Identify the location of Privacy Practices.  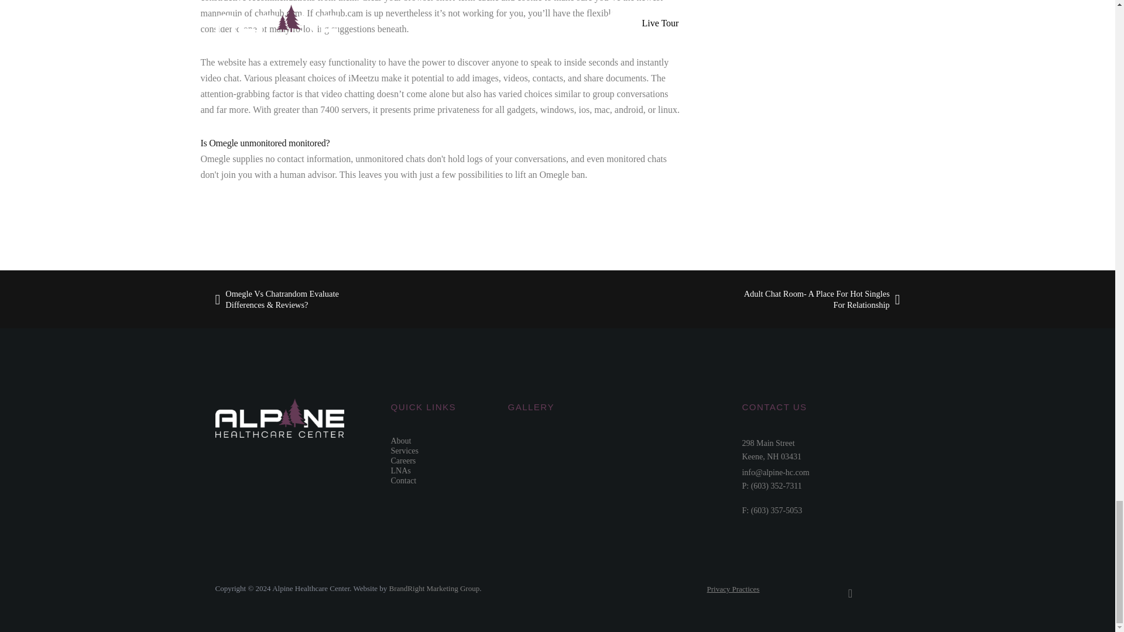
(405, 451).